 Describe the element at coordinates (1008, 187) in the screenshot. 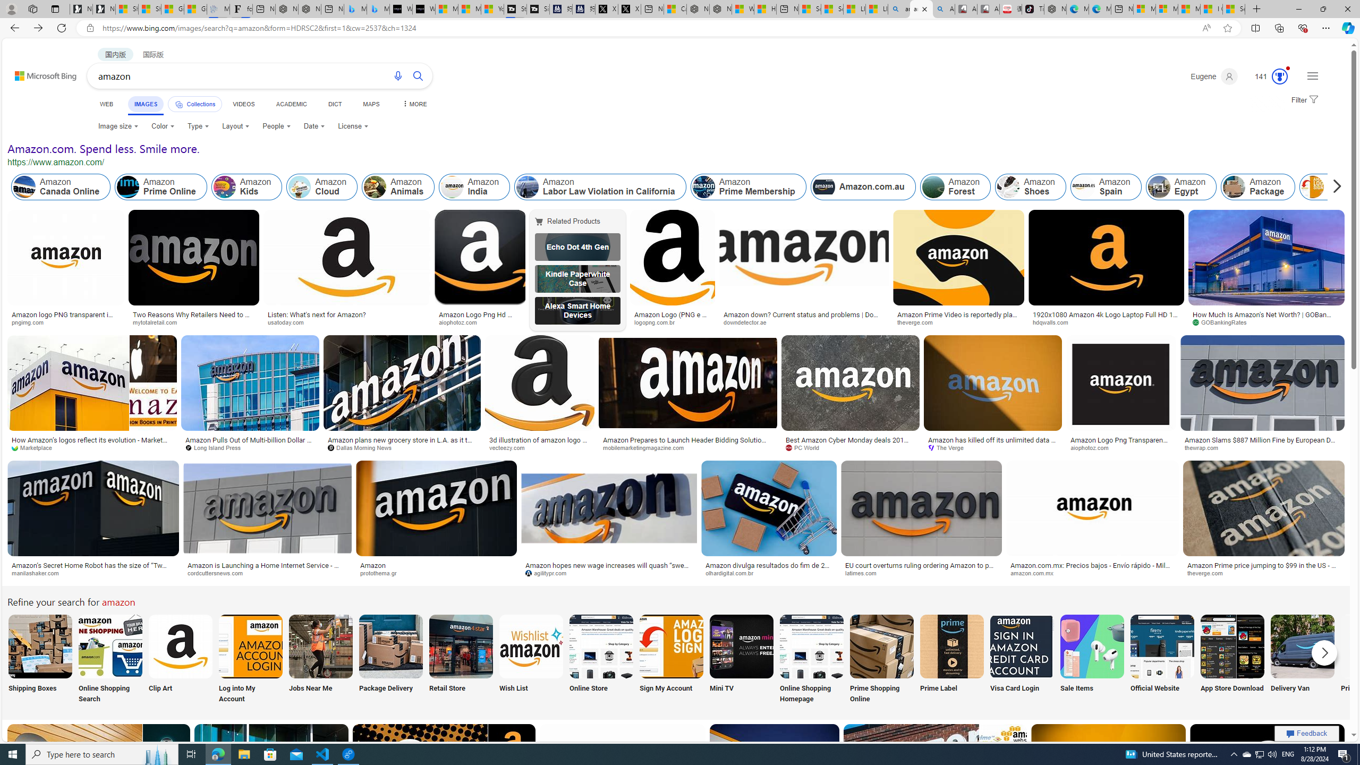

I see `Amazon Shoes` at that location.